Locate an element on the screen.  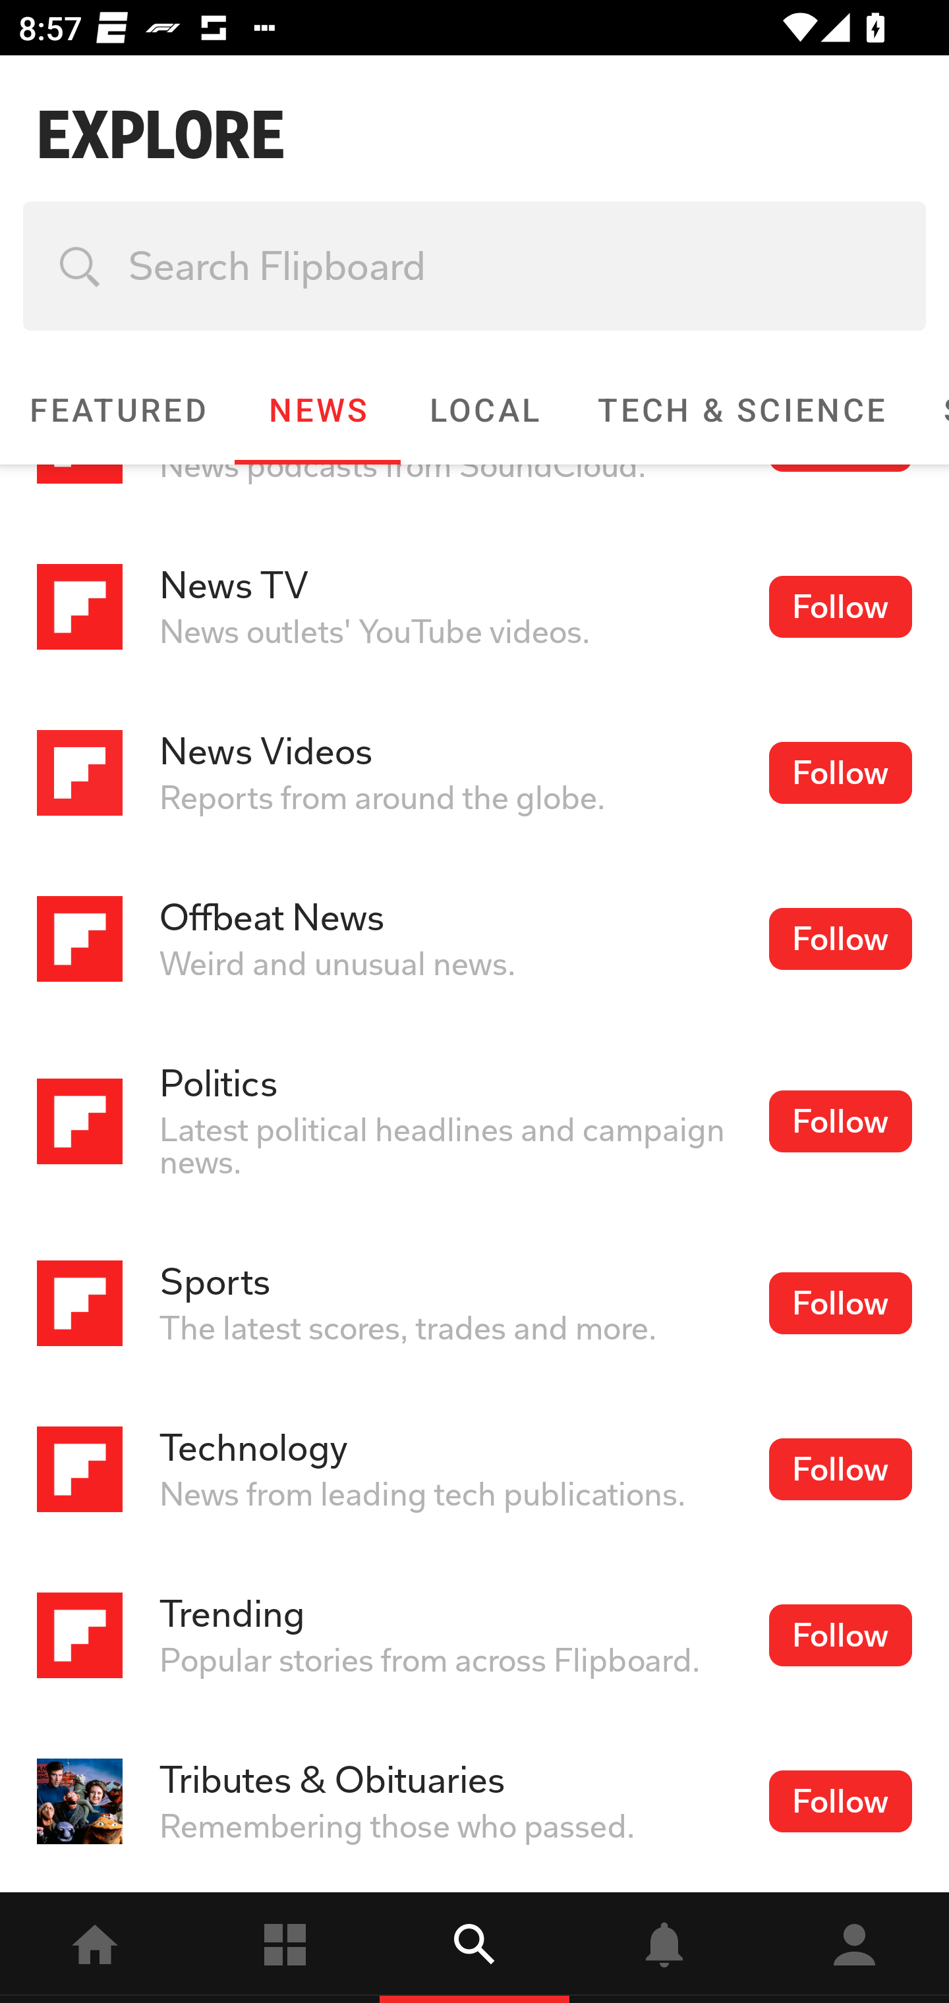
Profile is located at coordinates (854, 1948).